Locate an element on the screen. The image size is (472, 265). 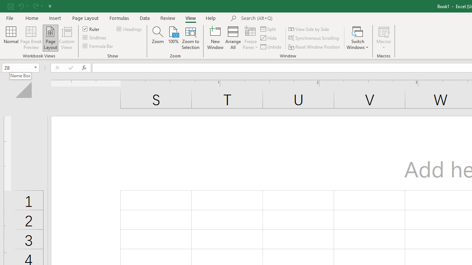
Unhide... is located at coordinates (271, 46).